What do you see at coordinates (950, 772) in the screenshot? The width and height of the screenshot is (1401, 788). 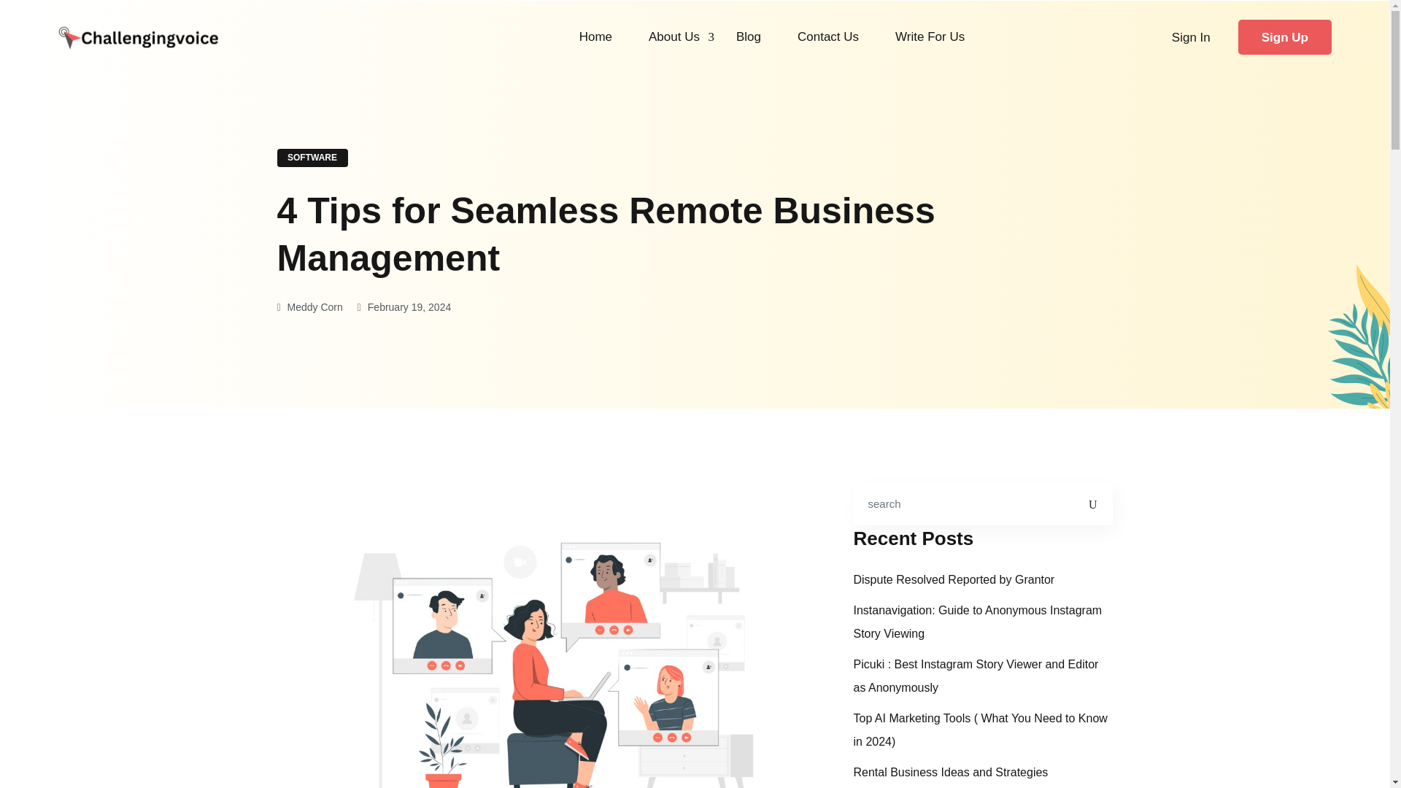 I see `Rental Business Ideas and Strategies` at bounding box center [950, 772].